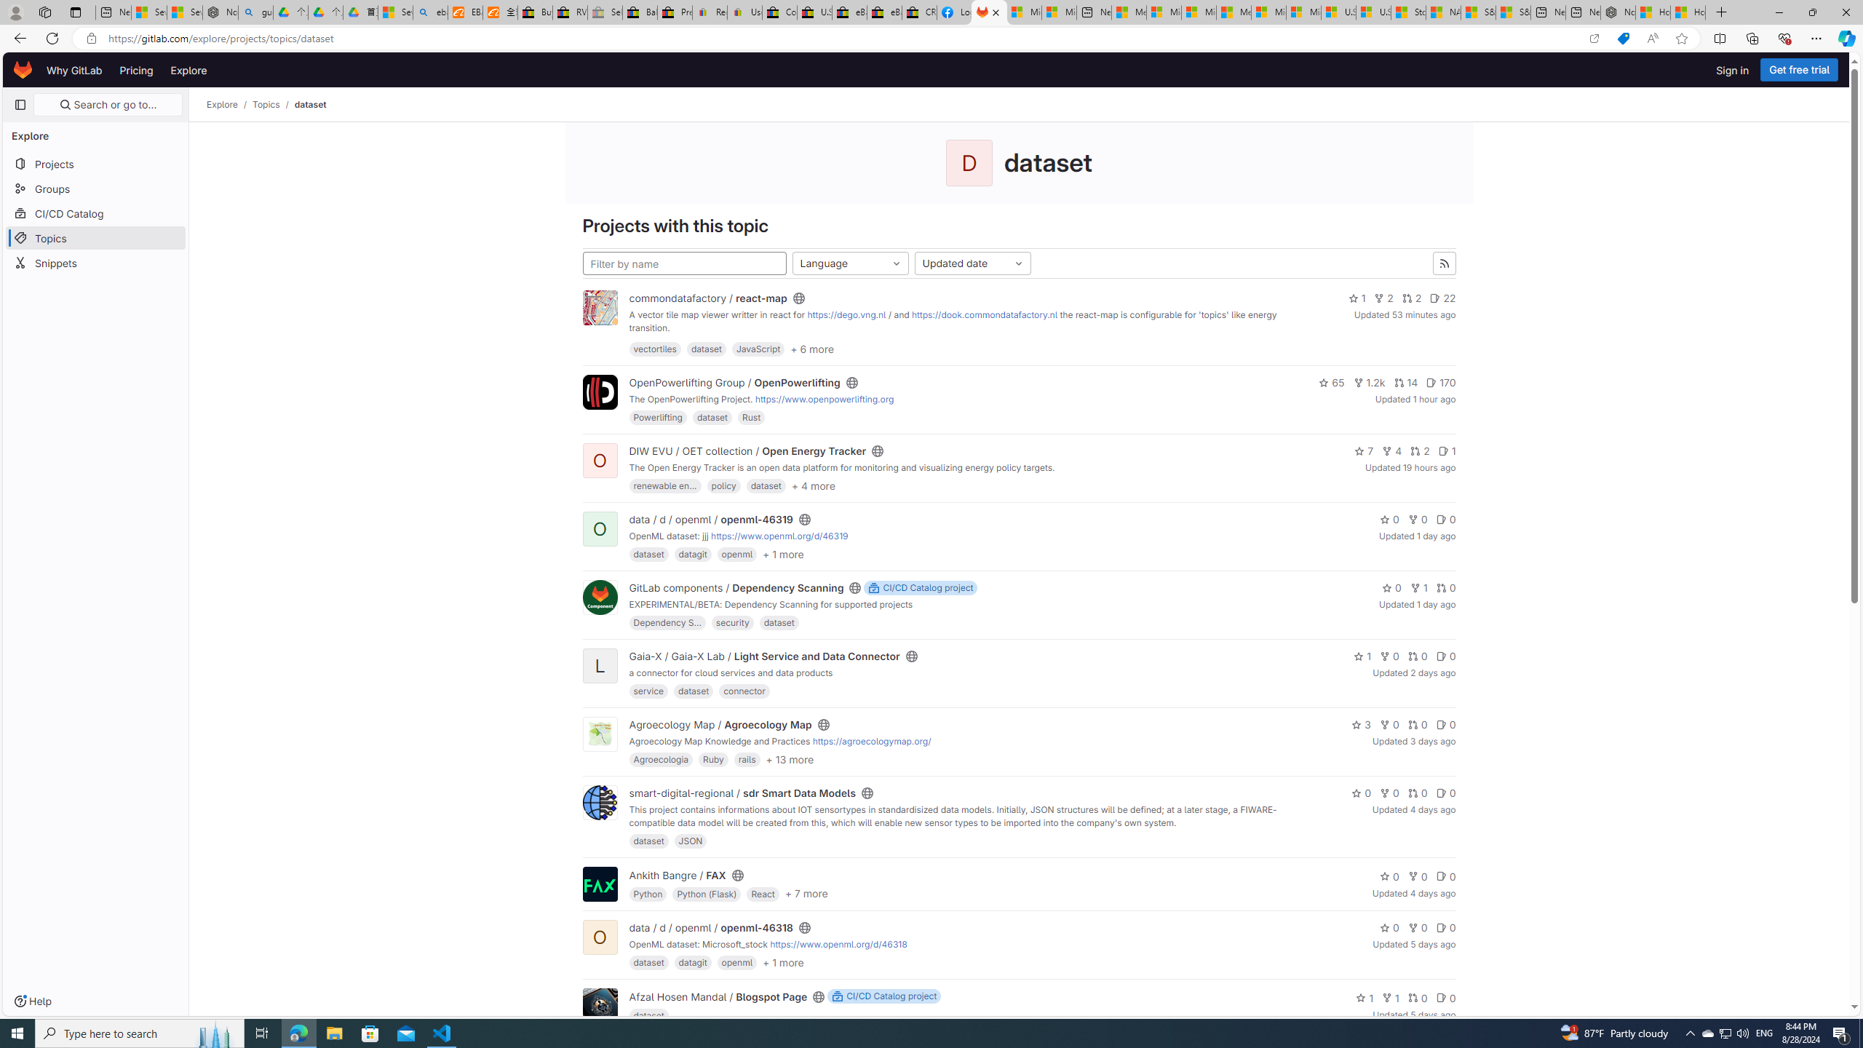 The height and width of the screenshot is (1048, 1863). I want to click on + 1 more, so click(783, 962).